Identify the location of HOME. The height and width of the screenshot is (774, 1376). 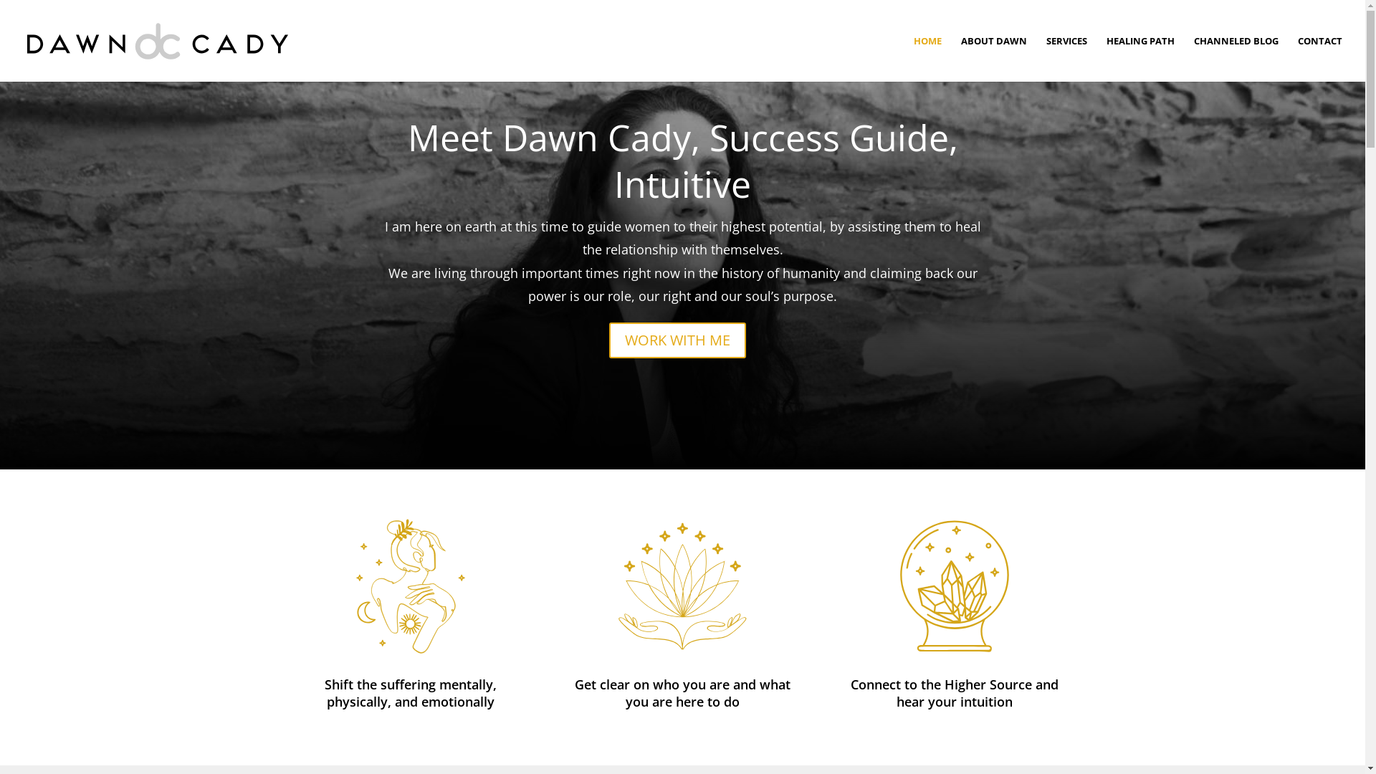
(927, 59).